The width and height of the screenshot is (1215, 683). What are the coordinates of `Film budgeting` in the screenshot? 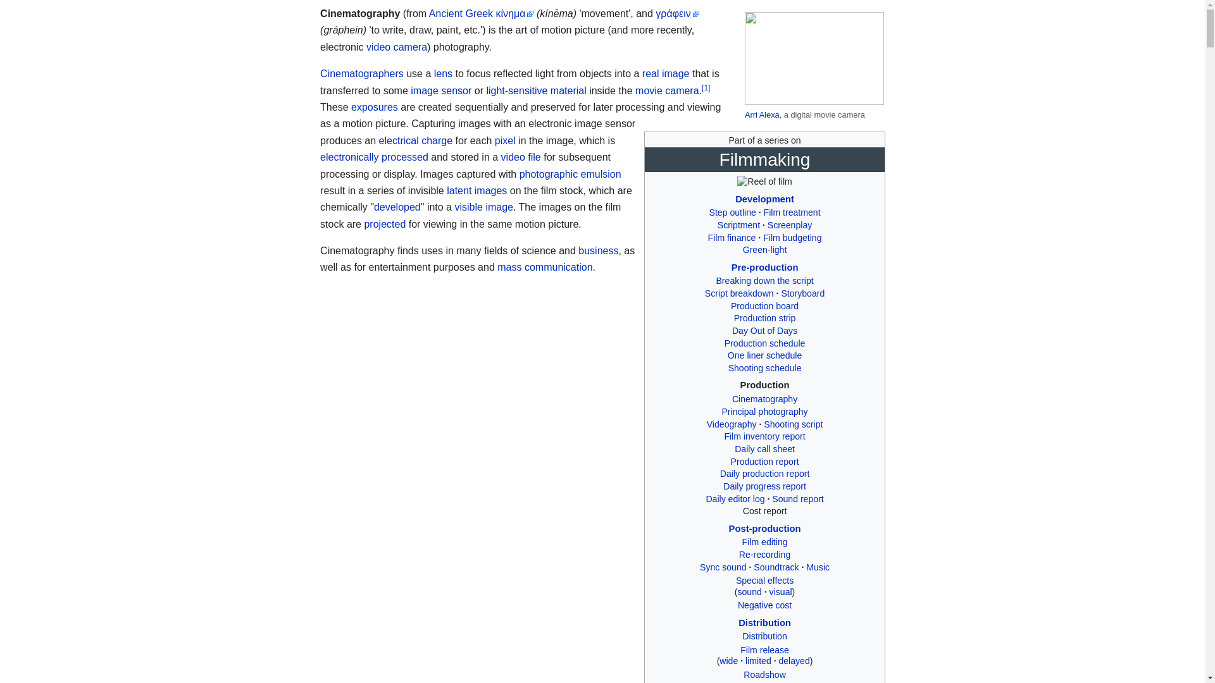 It's located at (792, 238).